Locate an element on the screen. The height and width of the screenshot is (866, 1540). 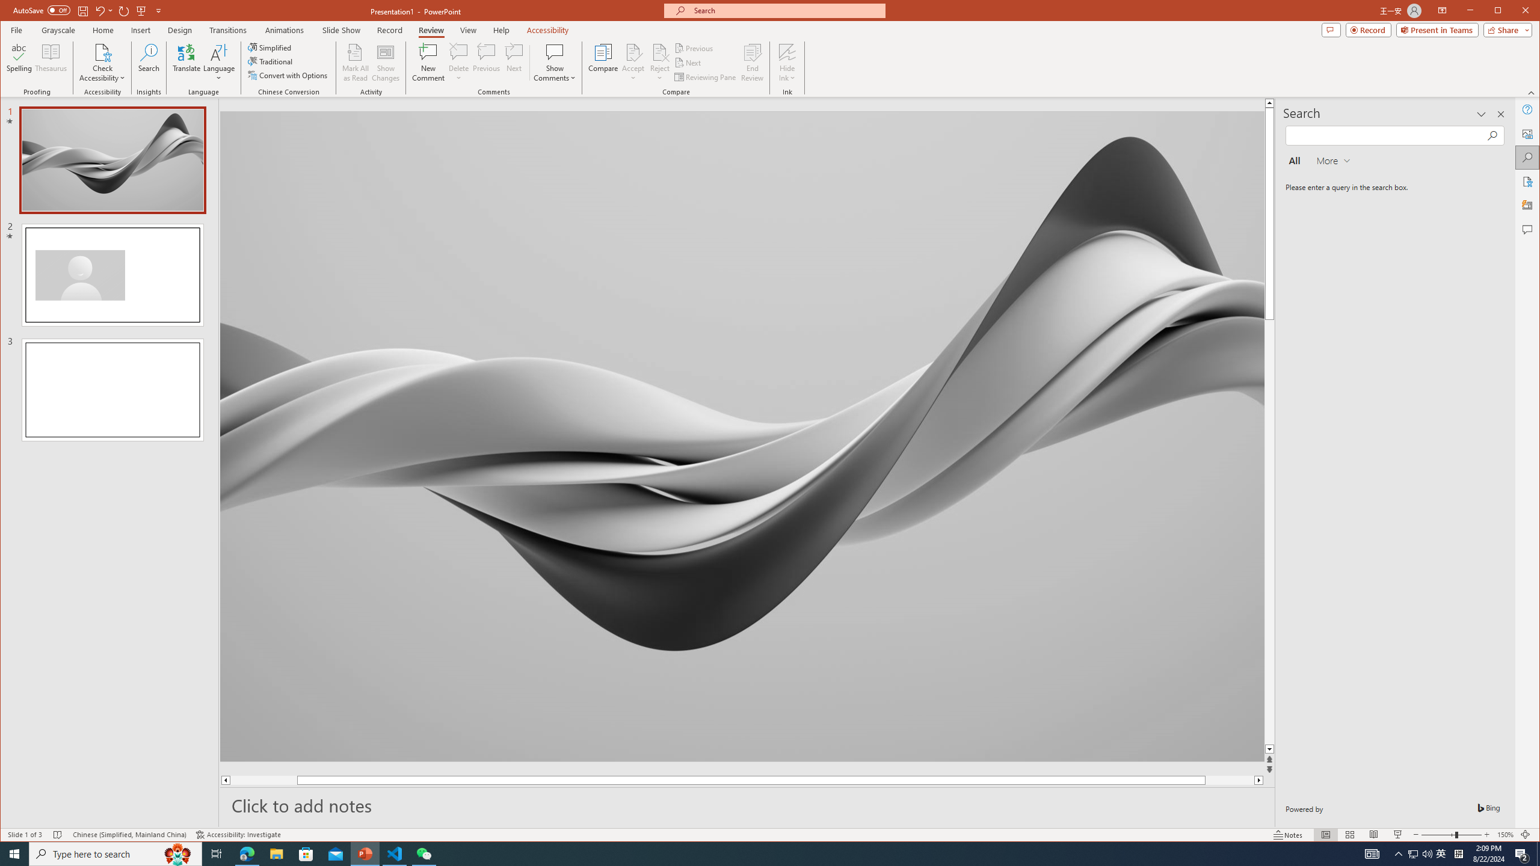
Thesaurus... is located at coordinates (52, 63).